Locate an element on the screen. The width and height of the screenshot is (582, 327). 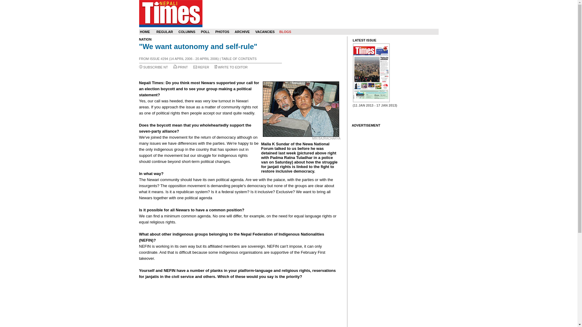
PHOTOS is located at coordinates (222, 32).